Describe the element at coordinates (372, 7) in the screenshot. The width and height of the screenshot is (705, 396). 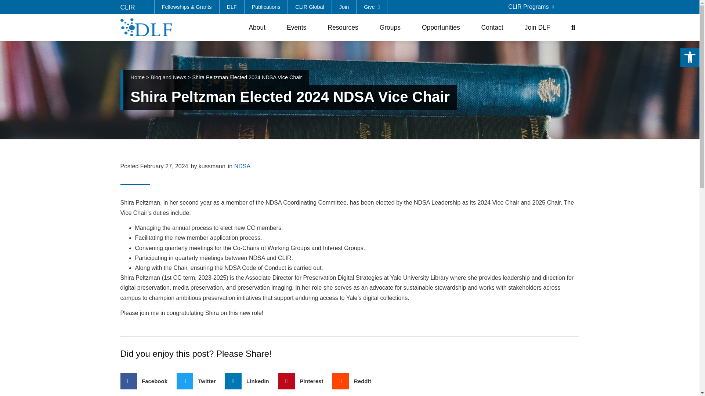
I see `Give` at that location.